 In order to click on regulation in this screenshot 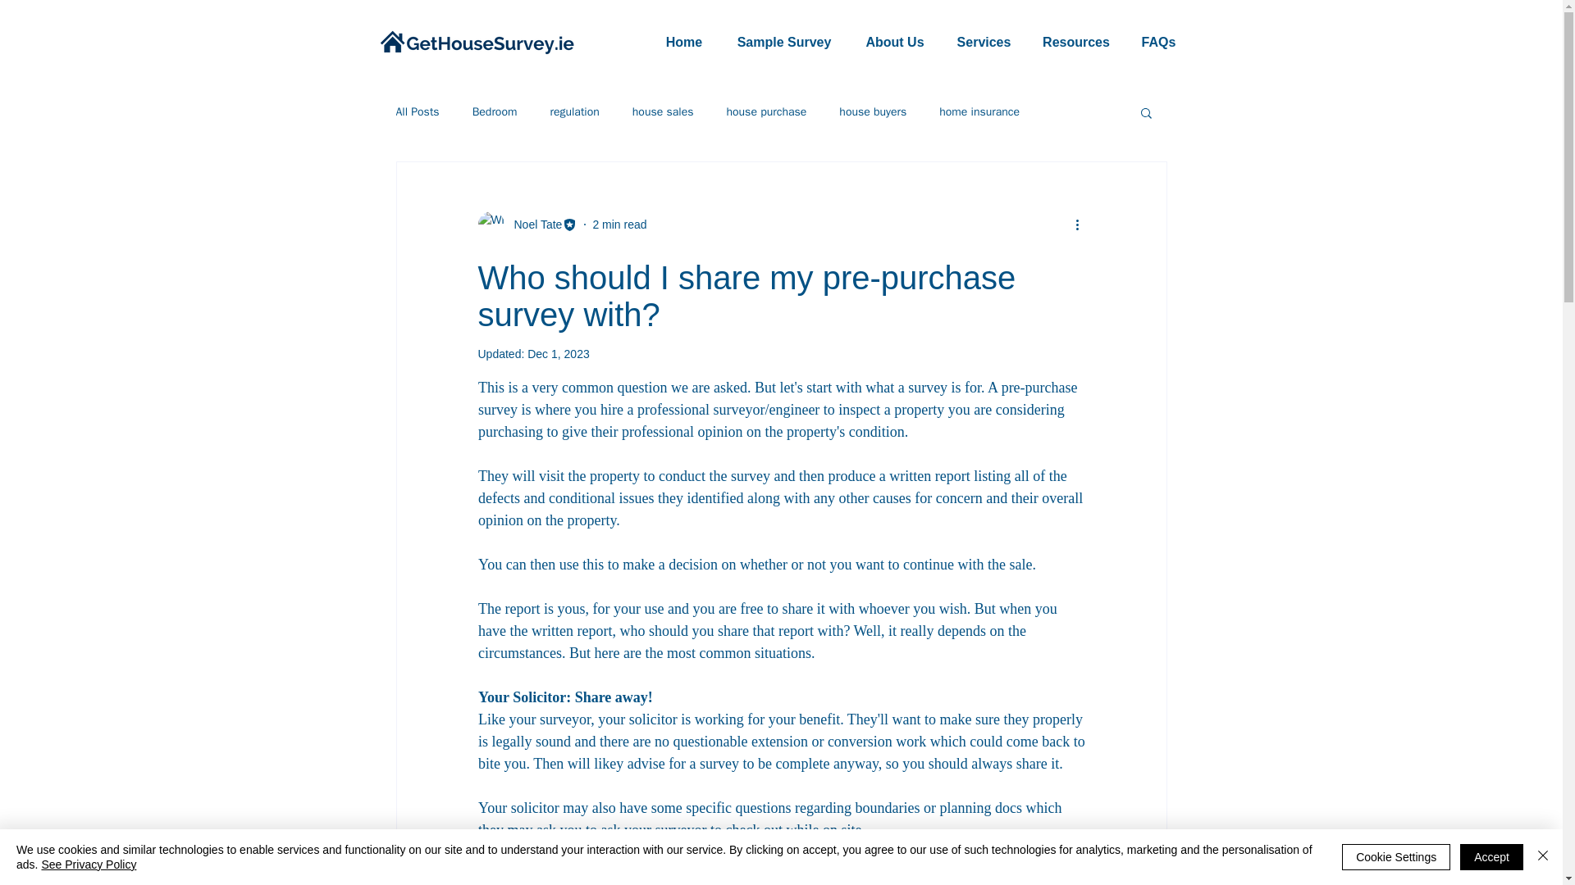, I will do `click(574, 111)`.